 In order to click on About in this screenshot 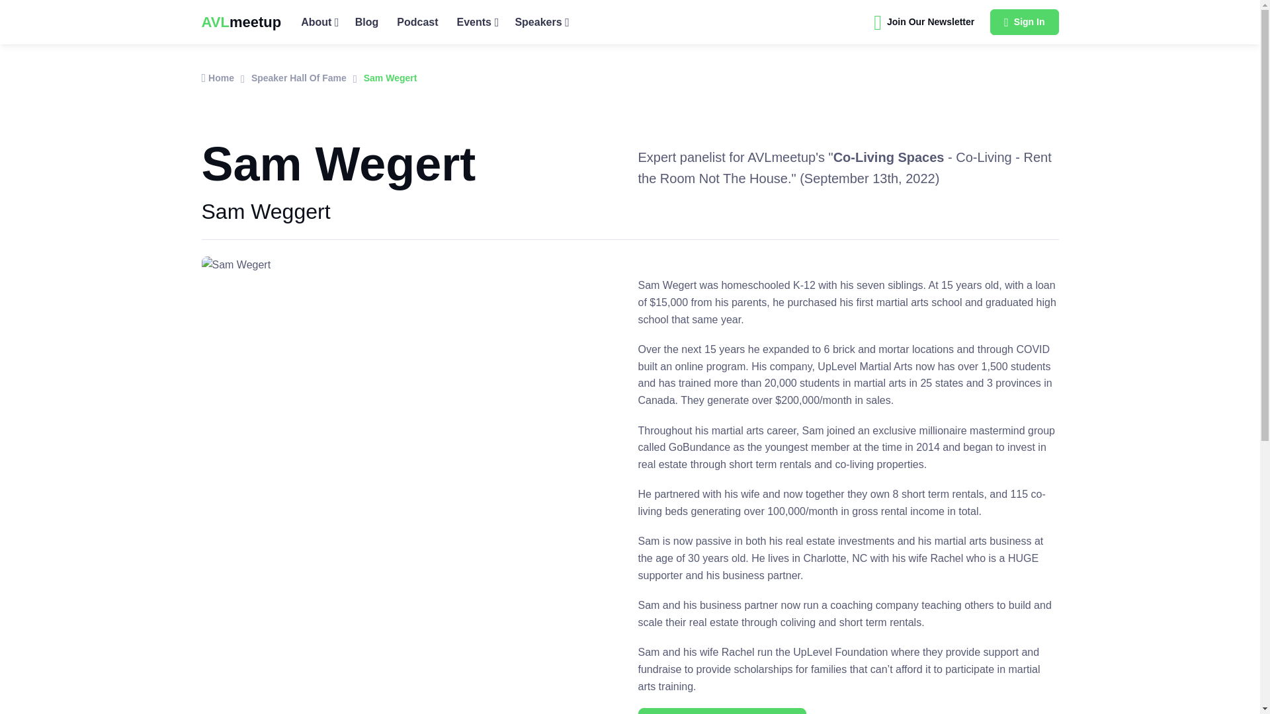, I will do `click(319, 22)`.